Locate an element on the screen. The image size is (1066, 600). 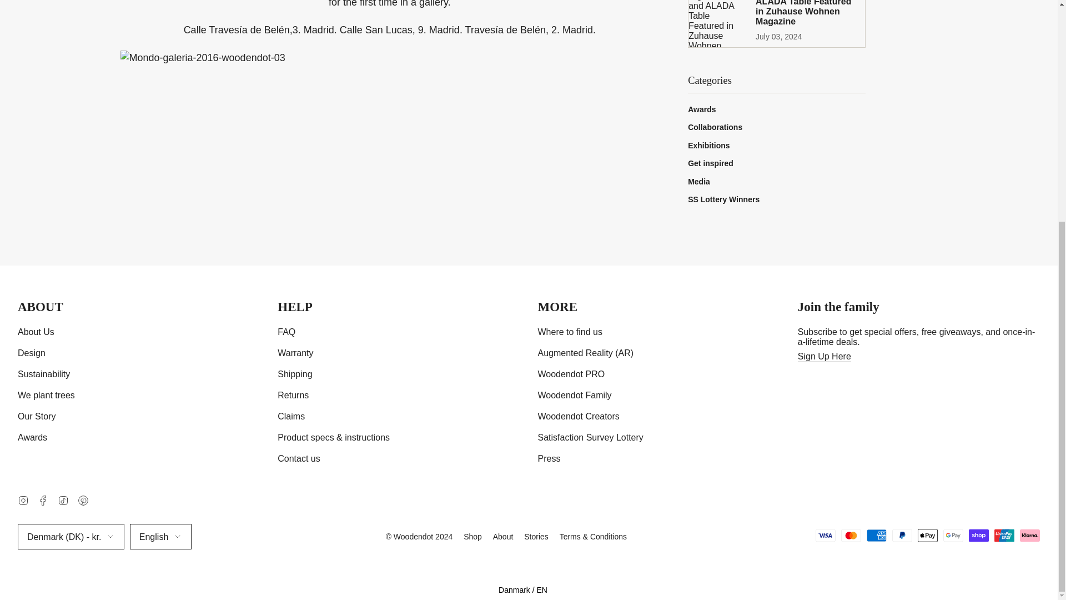
Mastercard is located at coordinates (851, 536).